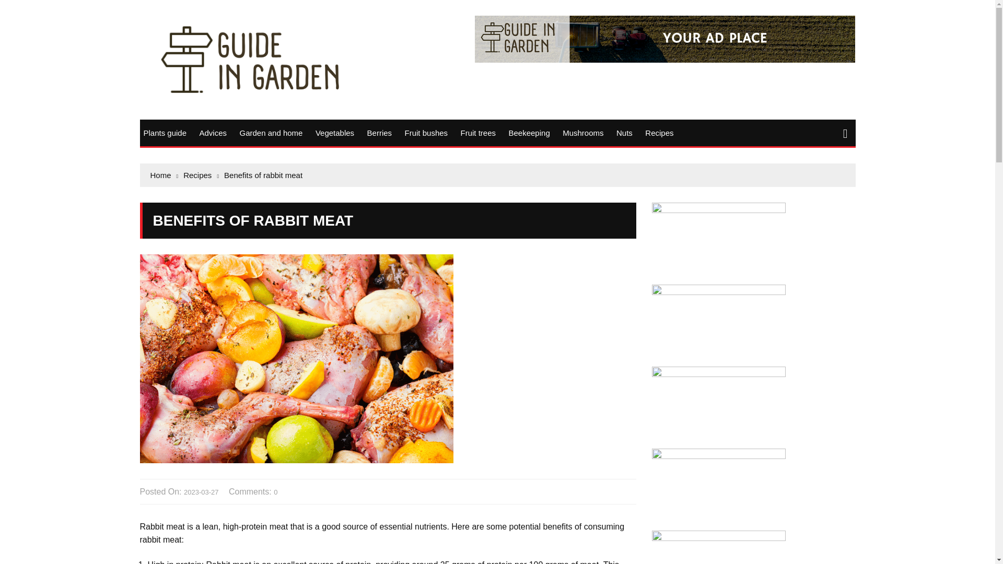  Describe the element at coordinates (271, 133) in the screenshot. I see `Garden and home` at that location.